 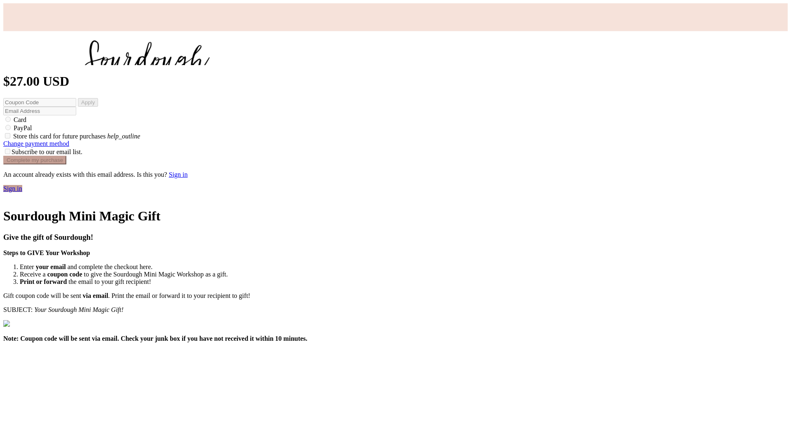 I want to click on Sign in, so click(x=178, y=174).